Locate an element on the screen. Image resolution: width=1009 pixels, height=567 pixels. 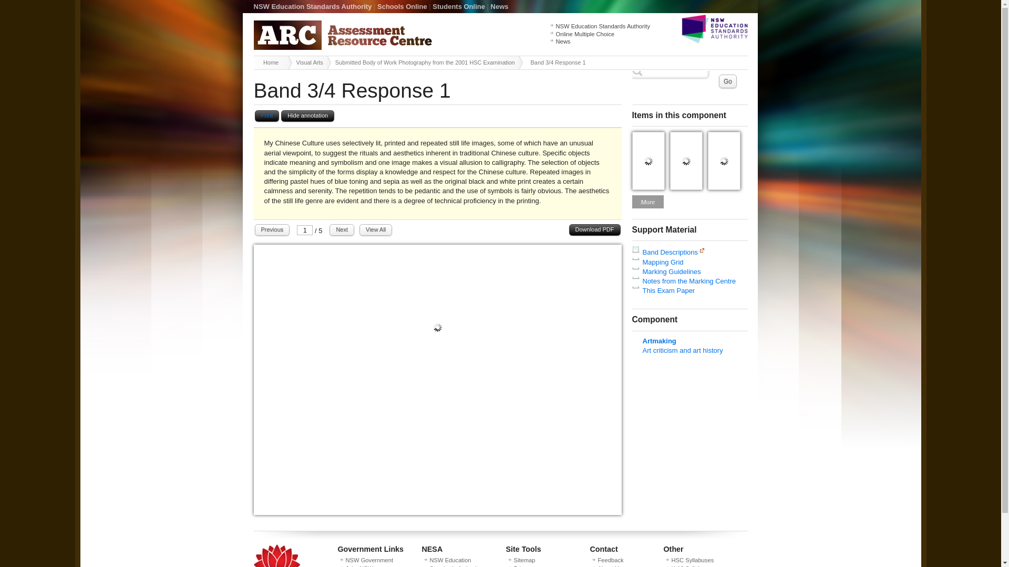
Download PDF is located at coordinates (594, 230).